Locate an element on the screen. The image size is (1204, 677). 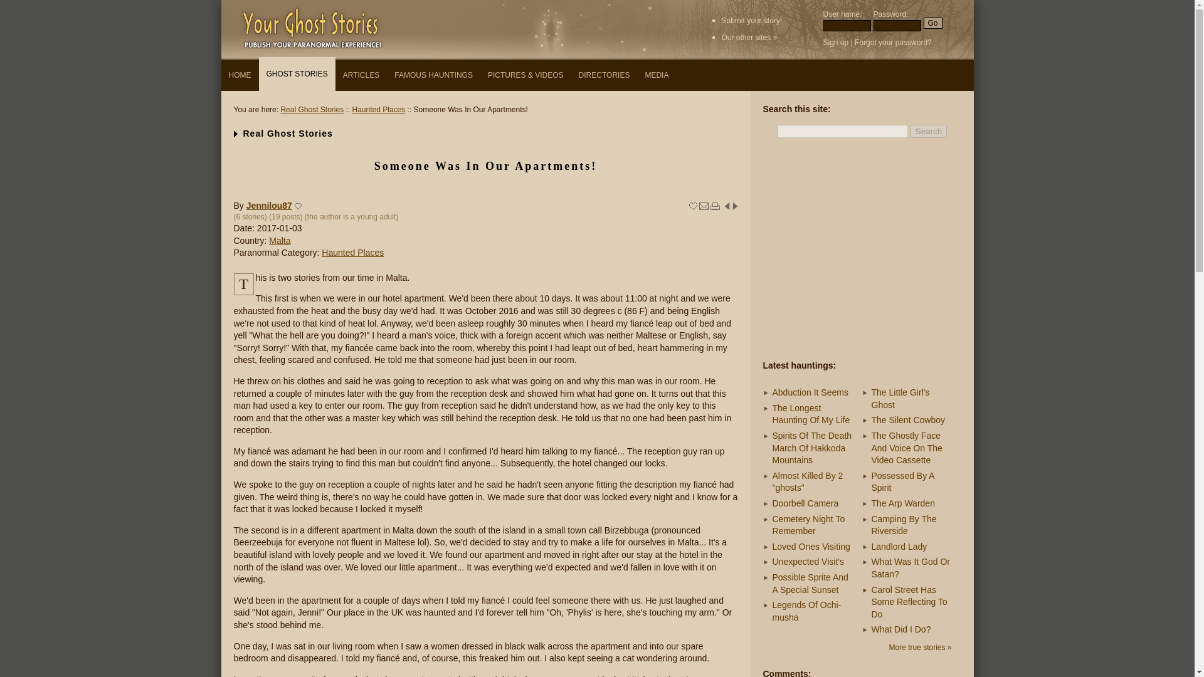
Add Jennilou87 to your favorite people is located at coordinates (298, 206).